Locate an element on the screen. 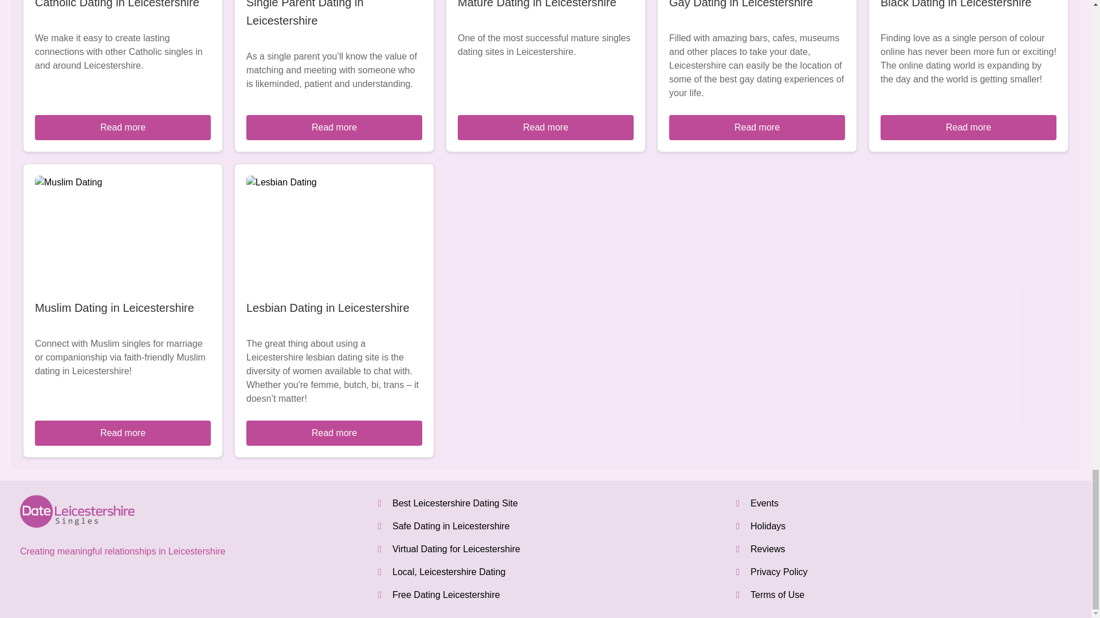  Terms of Use is located at coordinates (777, 595).